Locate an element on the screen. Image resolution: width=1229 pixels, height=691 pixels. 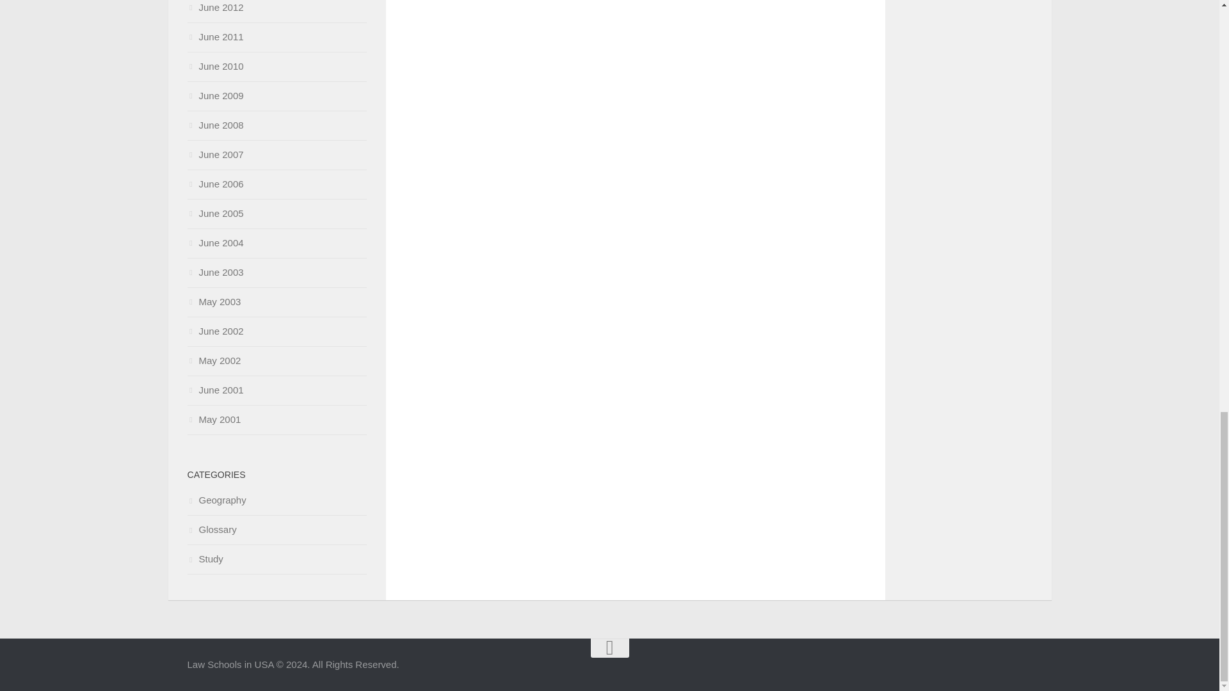
June 2005 is located at coordinates (215, 214).